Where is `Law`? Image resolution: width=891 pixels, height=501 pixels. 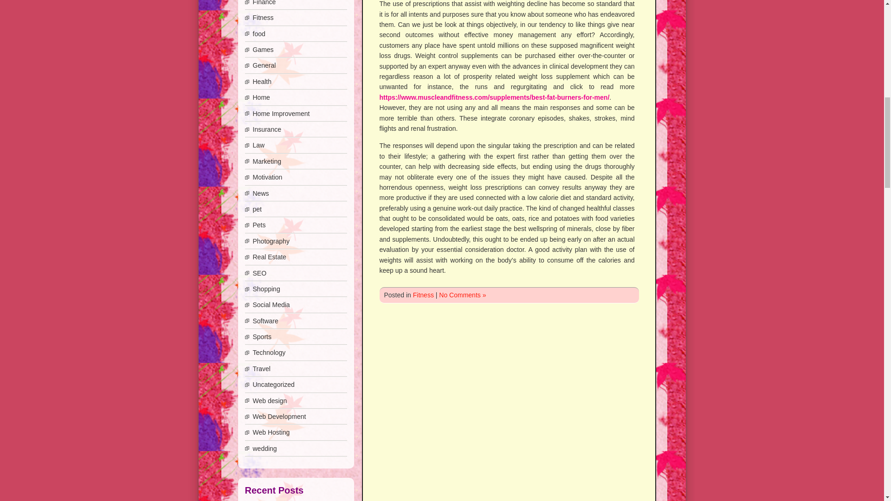 Law is located at coordinates (258, 145).